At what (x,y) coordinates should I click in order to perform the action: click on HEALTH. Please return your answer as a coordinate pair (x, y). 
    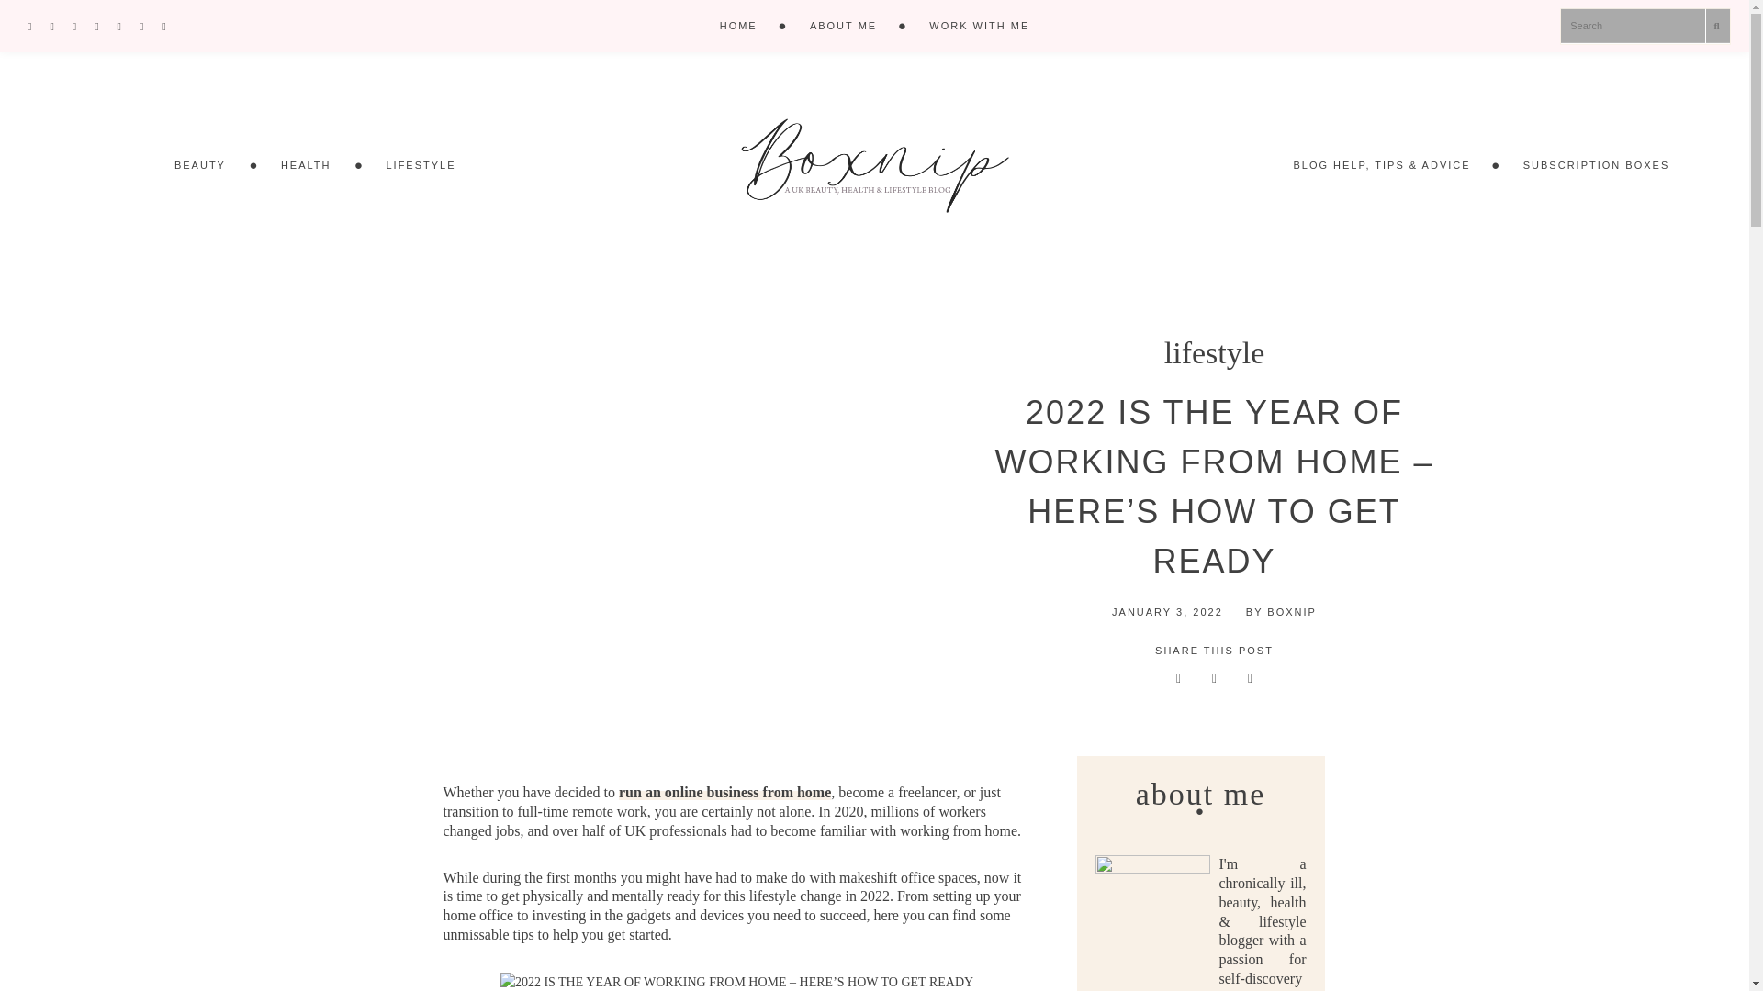
    Looking at the image, I should click on (306, 165).